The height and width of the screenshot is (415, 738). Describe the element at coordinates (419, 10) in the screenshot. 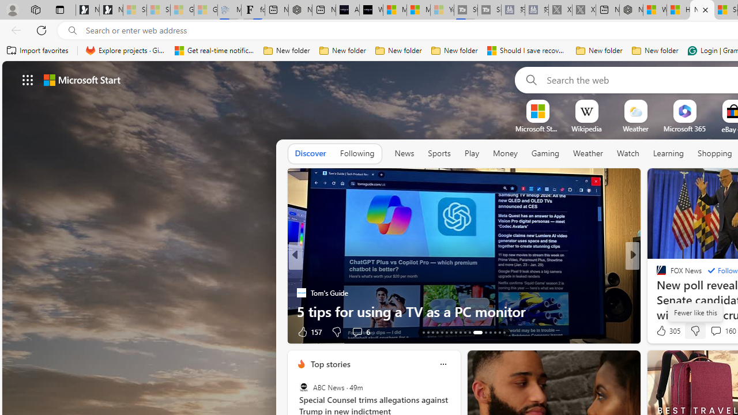

I see `Microsoft Start` at that location.